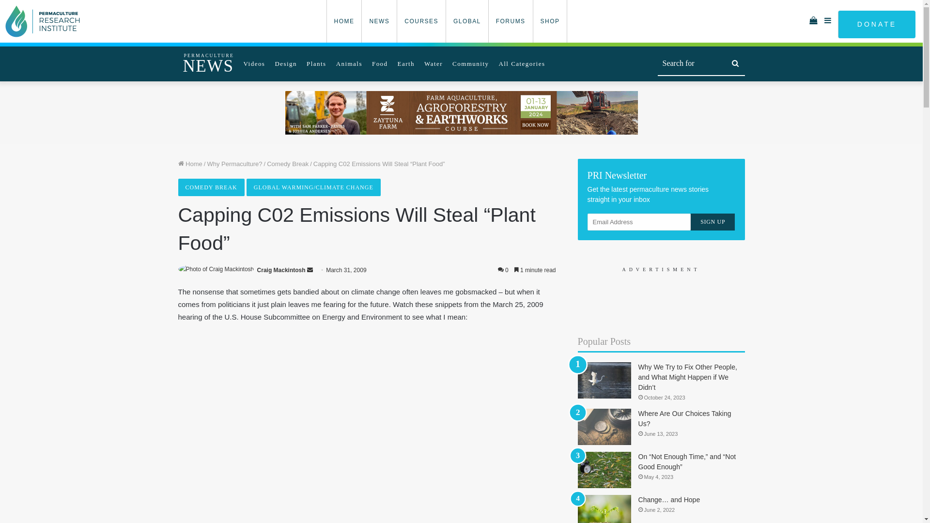  Describe the element at coordinates (421, 21) in the screenshot. I see `COURSES` at that location.